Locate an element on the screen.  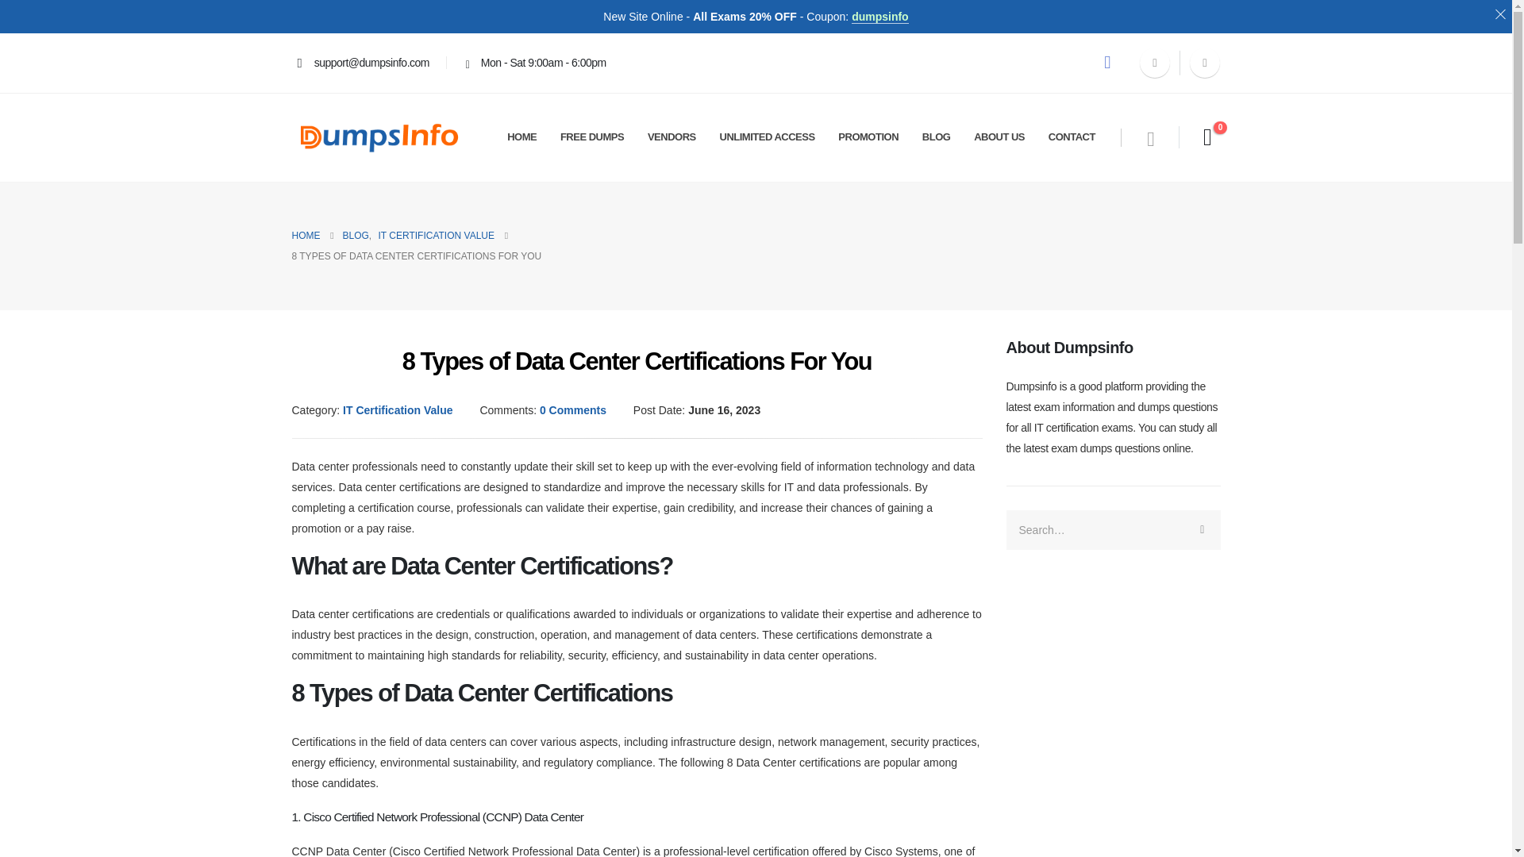
Youtube is located at coordinates (1205, 63).